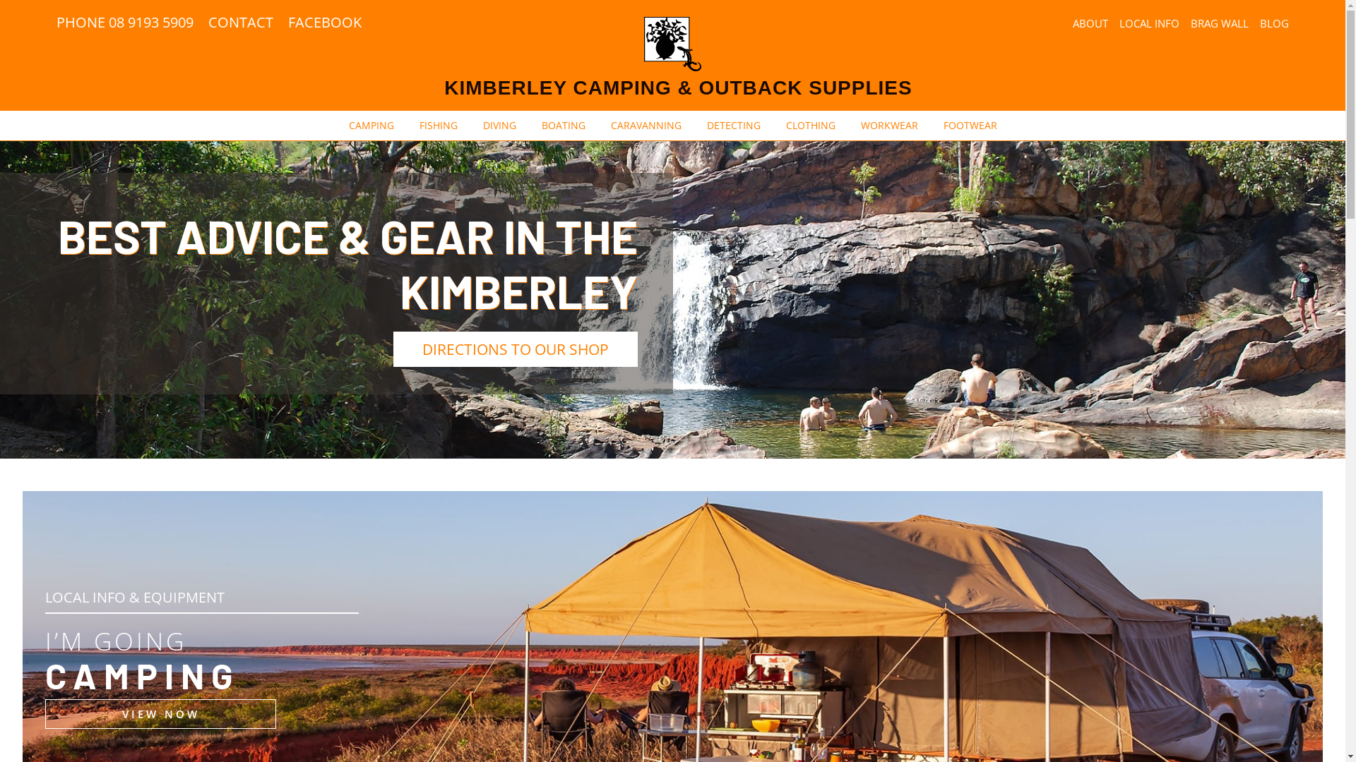  What do you see at coordinates (56, 512) in the screenshot?
I see `Fishing` at bounding box center [56, 512].